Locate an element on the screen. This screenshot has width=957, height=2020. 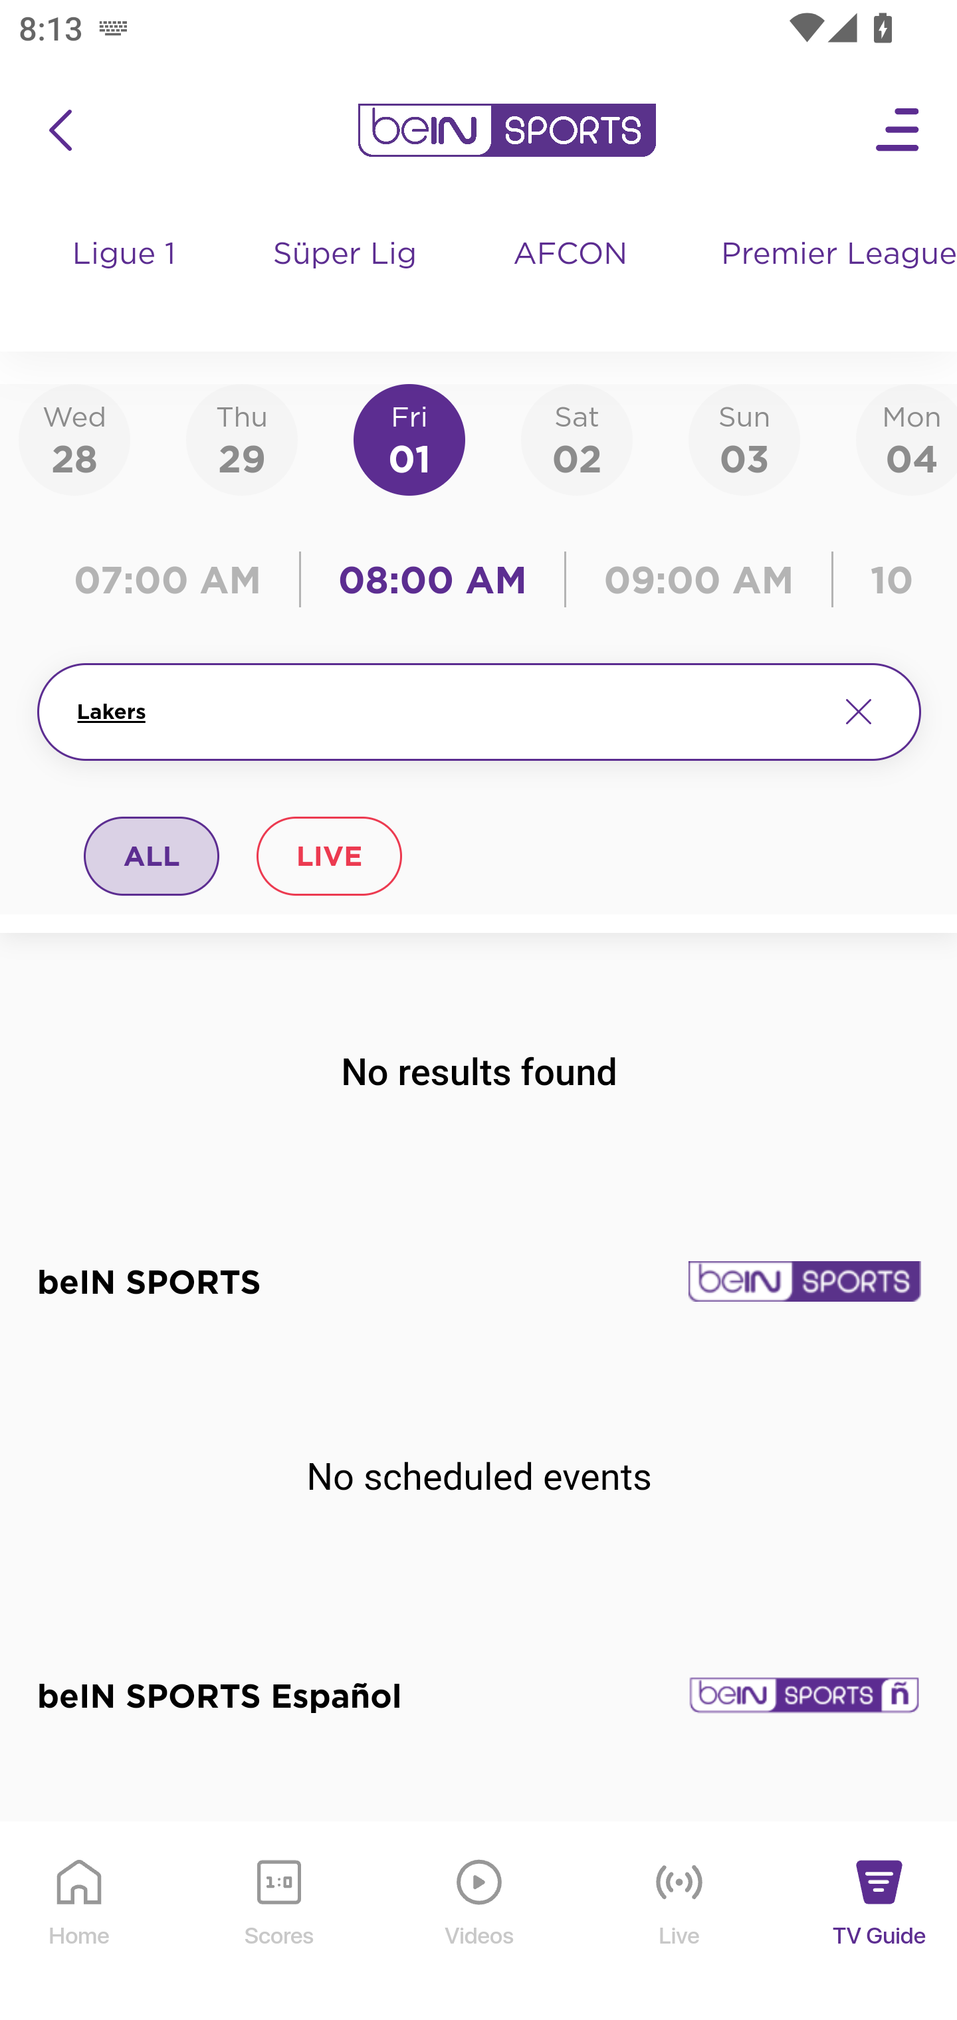
Ligue 1 is located at coordinates (125, 279).